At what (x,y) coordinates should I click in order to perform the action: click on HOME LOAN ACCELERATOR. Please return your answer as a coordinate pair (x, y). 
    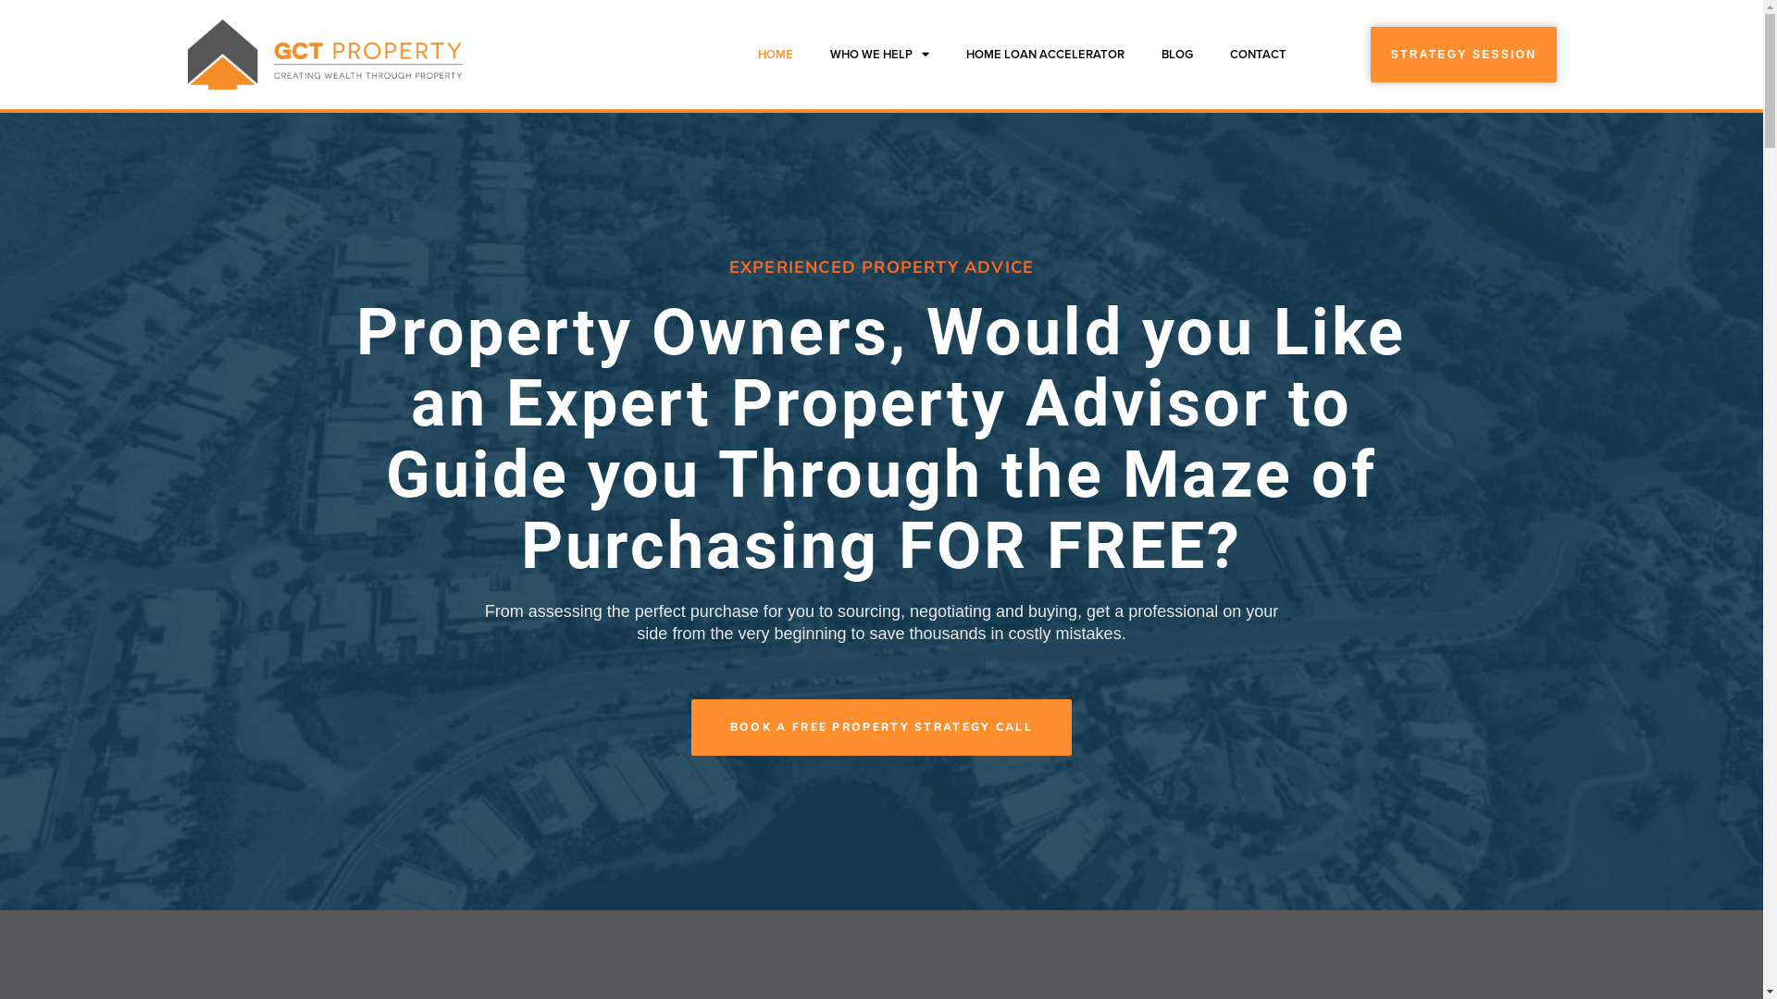
    Looking at the image, I should click on (1046, 55).